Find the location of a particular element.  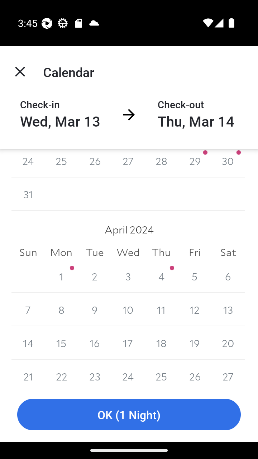

6 6 April 2024 is located at coordinates (228, 276).